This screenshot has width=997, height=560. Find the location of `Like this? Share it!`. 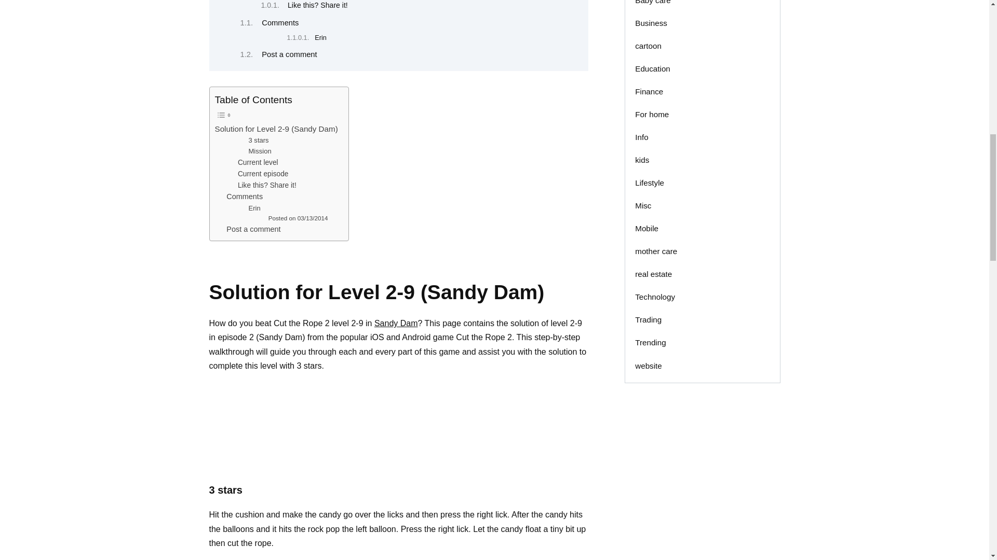

Like this? Share it! is located at coordinates (318, 5).